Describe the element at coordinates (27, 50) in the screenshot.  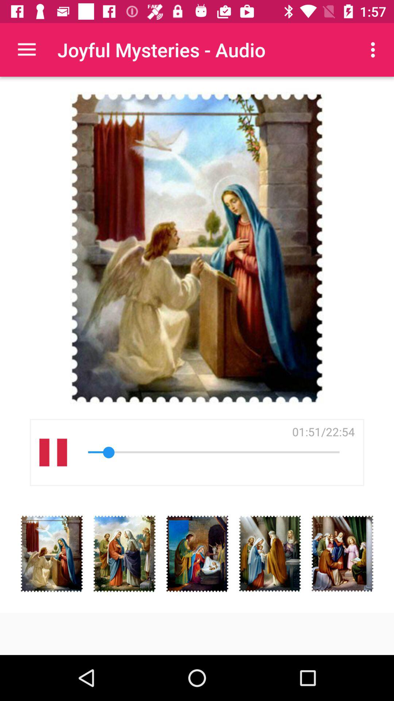
I see `turn on icon at the top left corner` at that location.